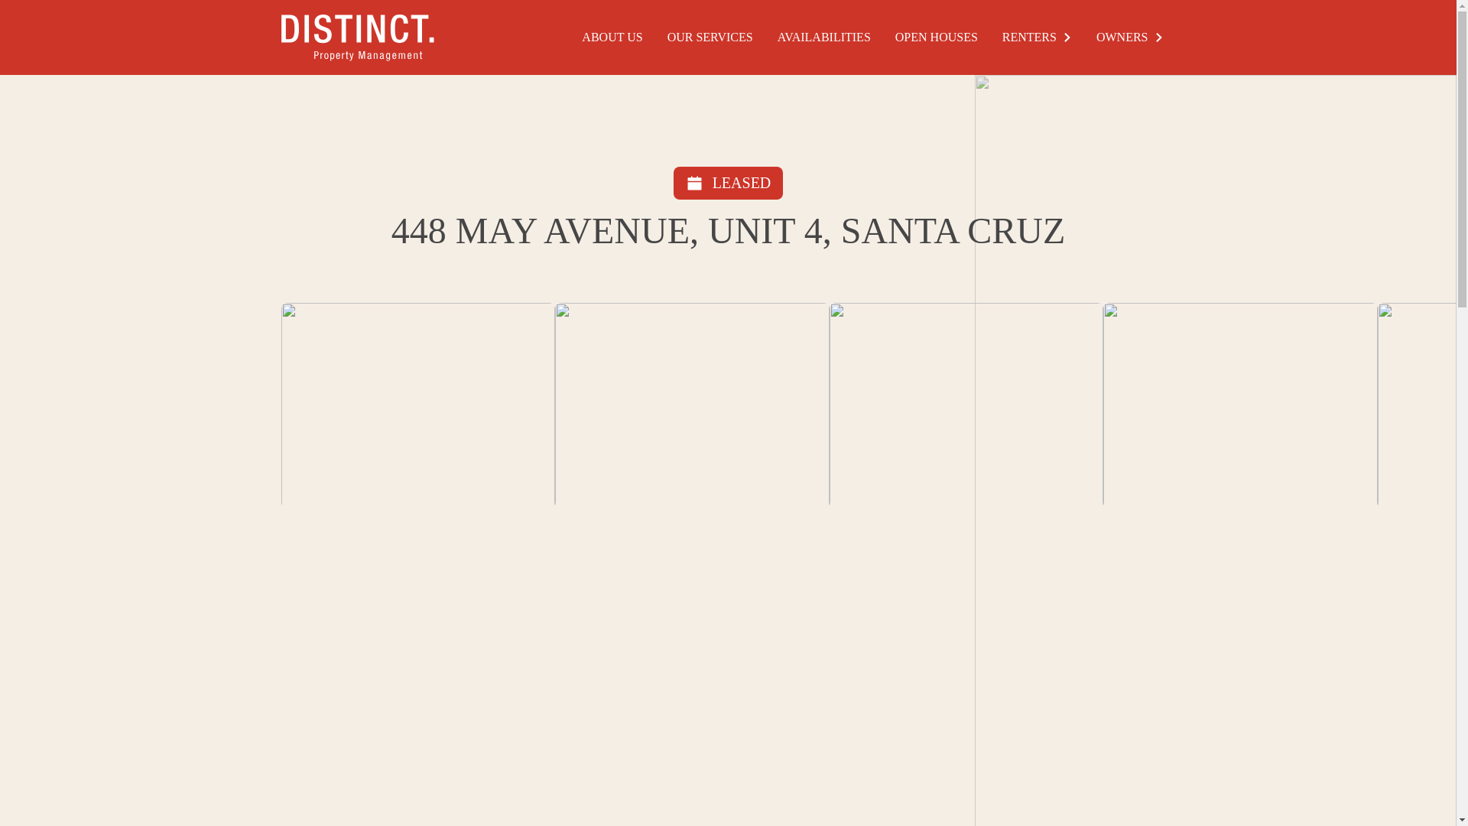  I want to click on RENTERS, so click(1037, 37).